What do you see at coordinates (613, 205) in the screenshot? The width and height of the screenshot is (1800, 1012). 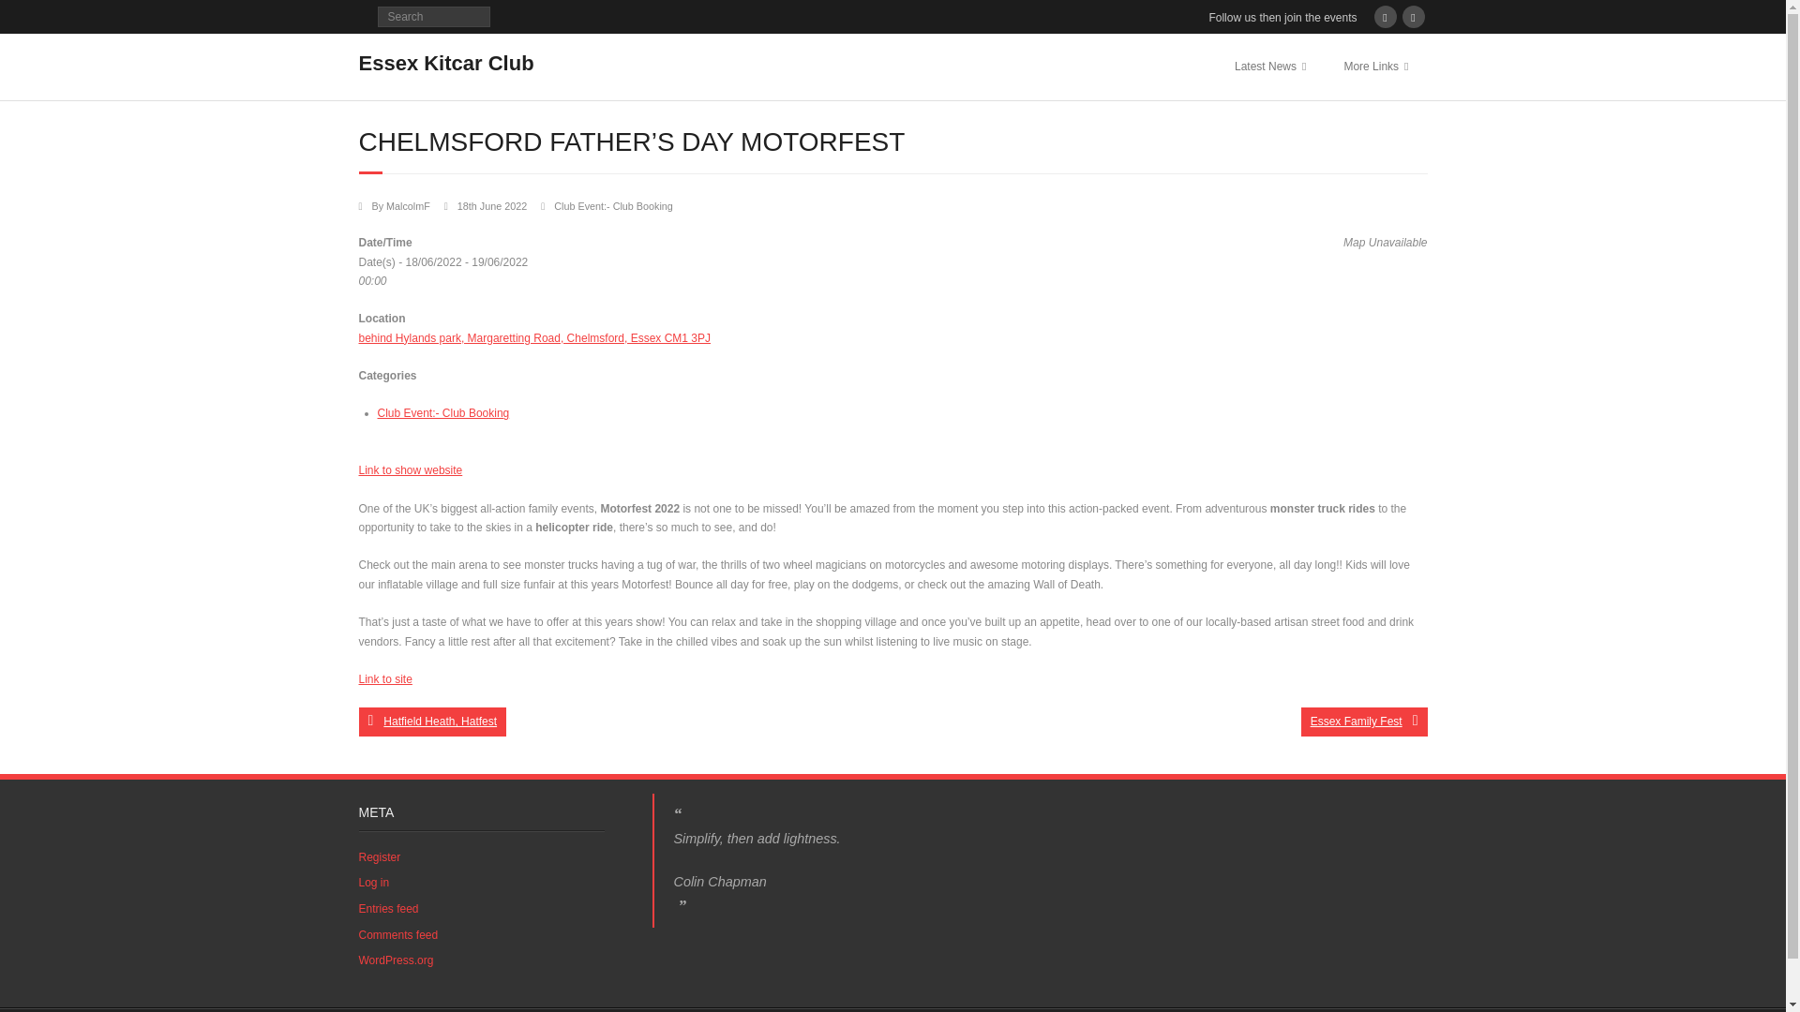 I see `View all posts in Club Event:- Club Booking` at bounding box center [613, 205].